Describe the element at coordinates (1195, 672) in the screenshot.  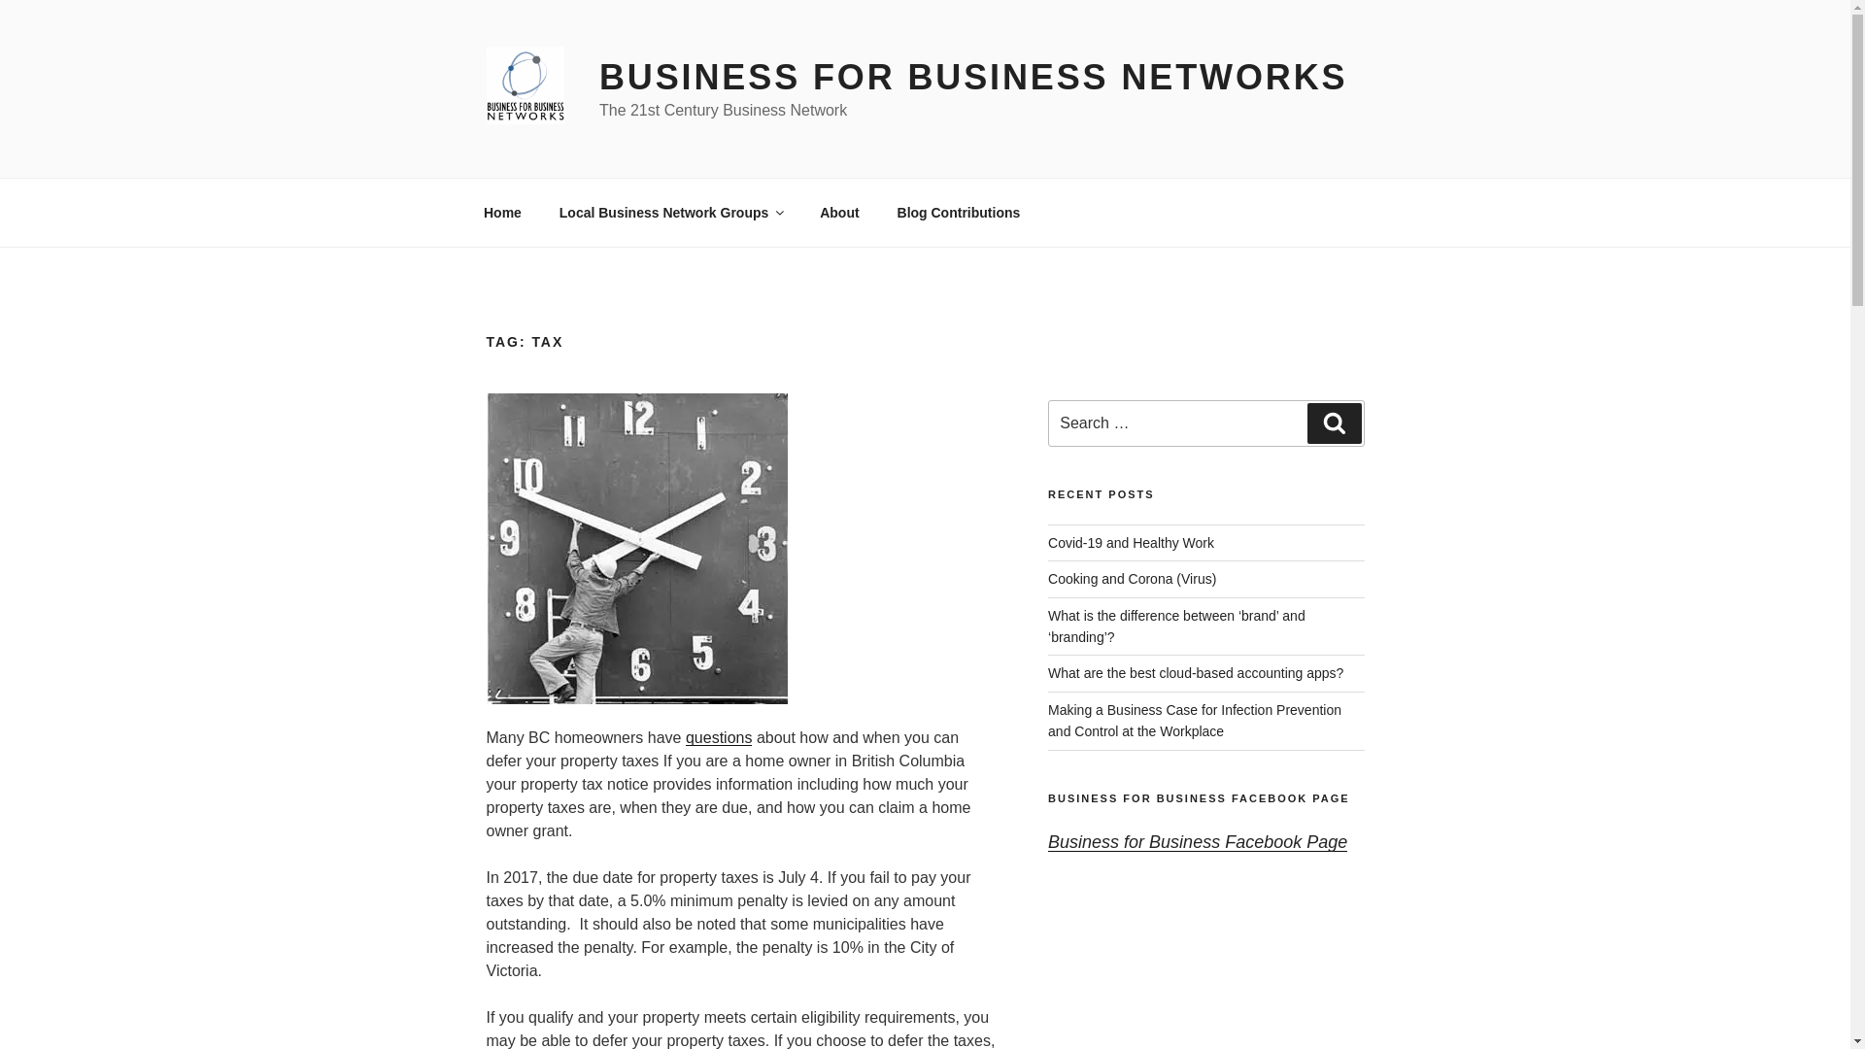
I see `What are the best cloud-based accounting apps?` at that location.